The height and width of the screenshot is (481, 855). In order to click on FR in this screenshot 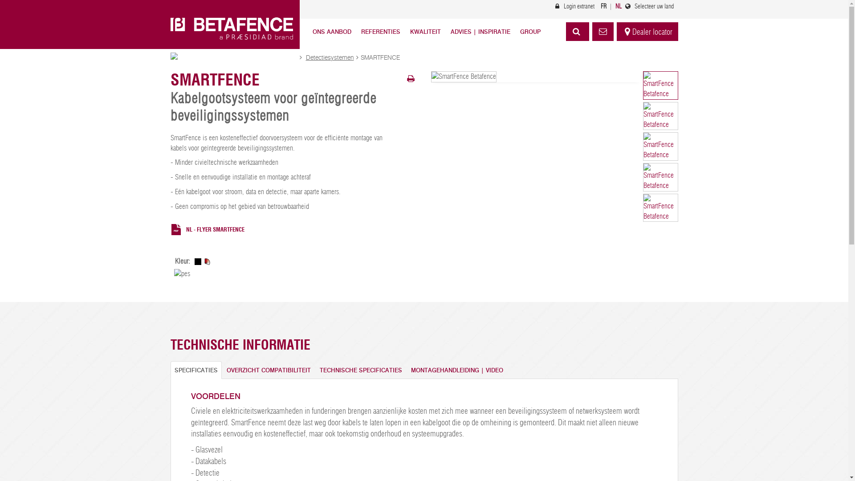, I will do `click(603, 6)`.